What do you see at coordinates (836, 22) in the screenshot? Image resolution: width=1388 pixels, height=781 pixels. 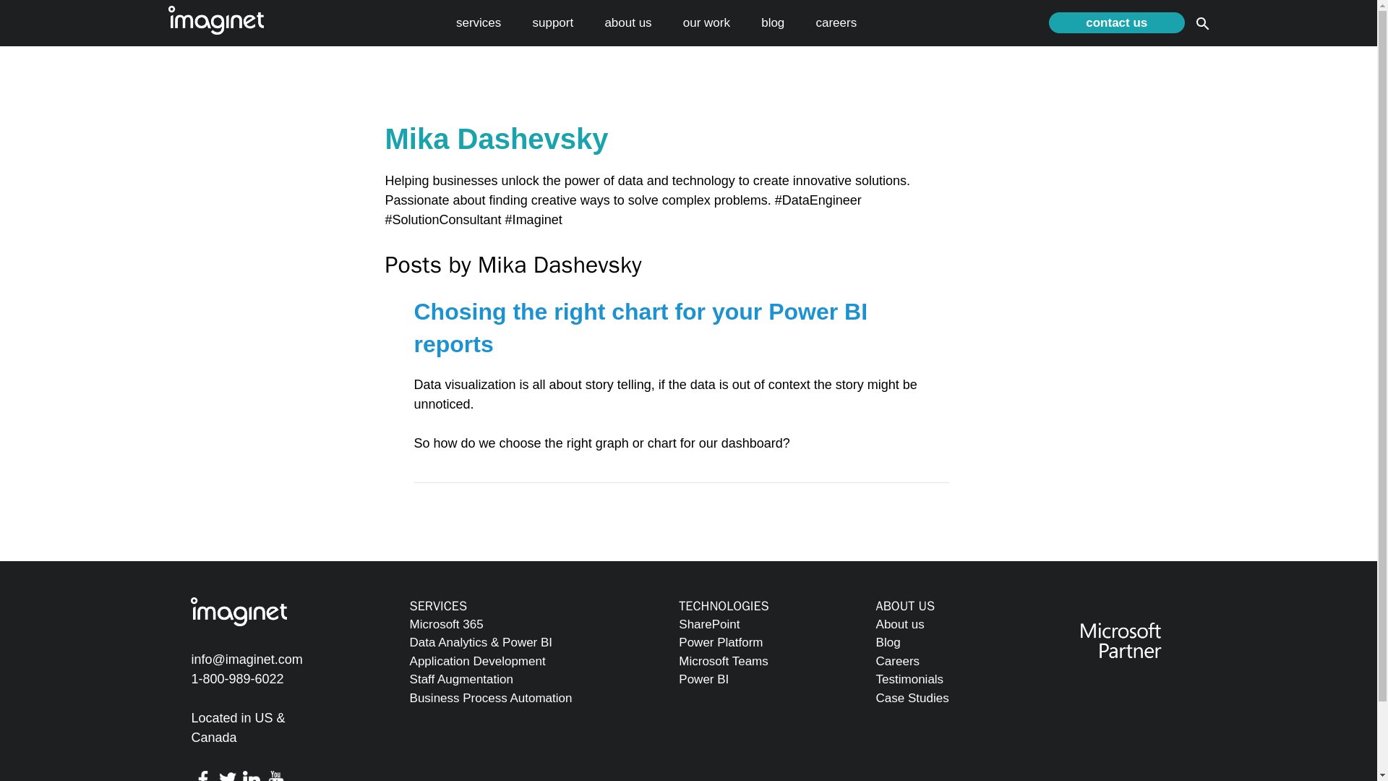 I see `careers` at bounding box center [836, 22].